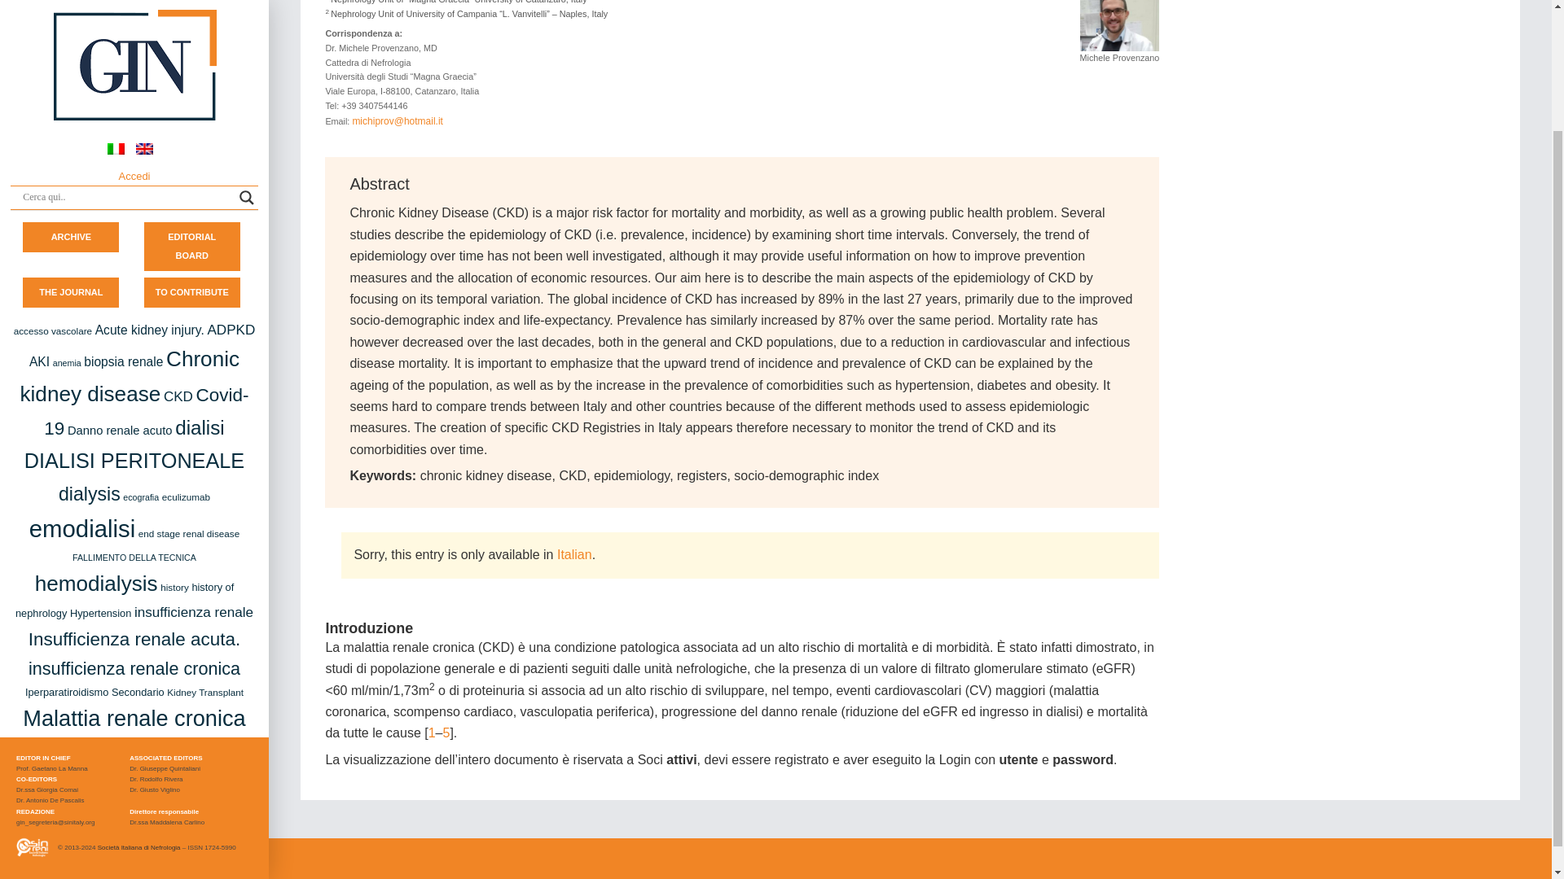 Image resolution: width=1564 pixels, height=879 pixels. I want to click on EDITORIAL BOARD, so click(192, 99).